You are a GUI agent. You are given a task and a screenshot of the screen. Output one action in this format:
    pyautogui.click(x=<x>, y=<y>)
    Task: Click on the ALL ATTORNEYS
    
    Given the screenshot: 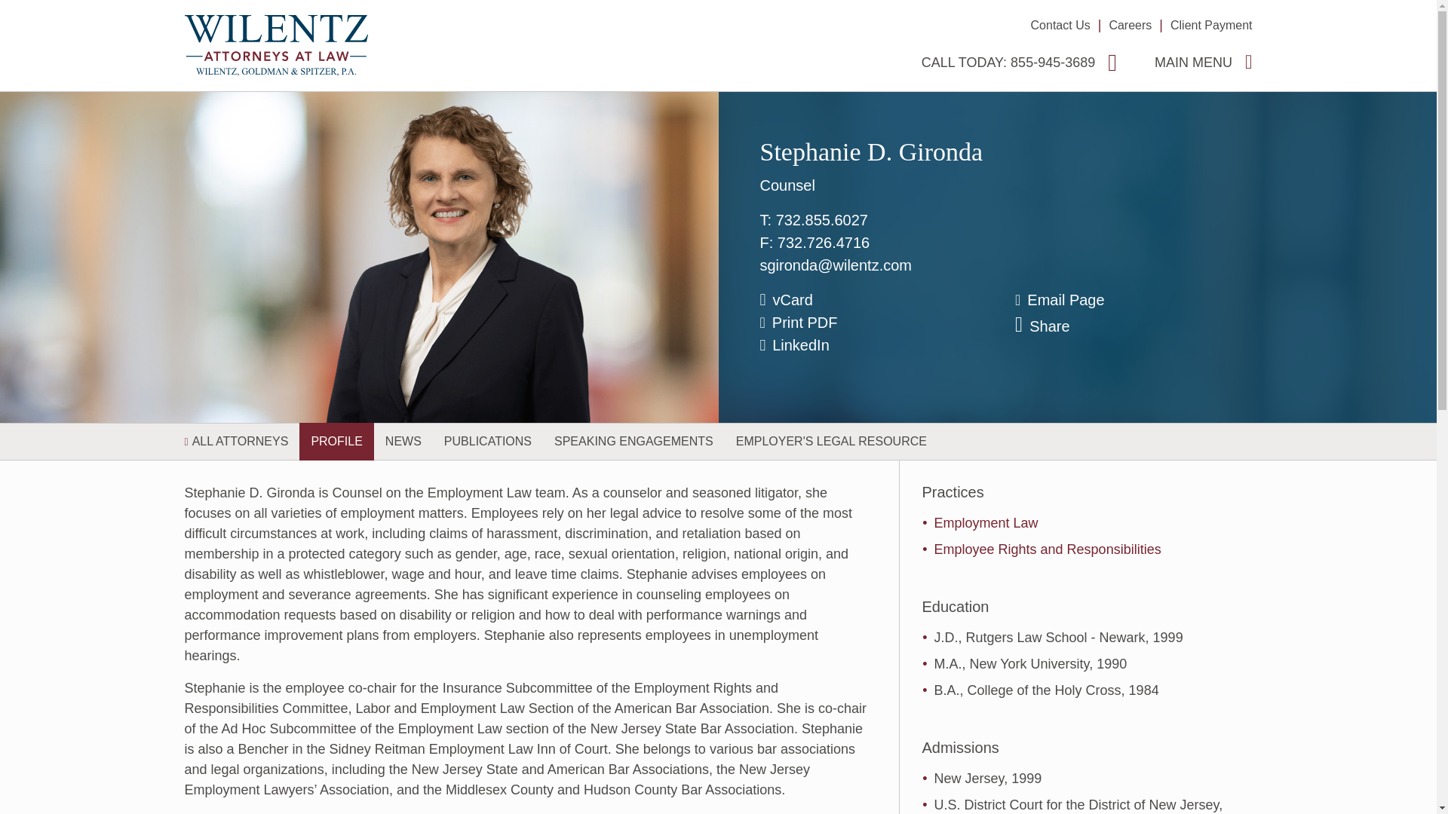 What is the action you would take?
    pyautogui.click(x=241, y=442)
    